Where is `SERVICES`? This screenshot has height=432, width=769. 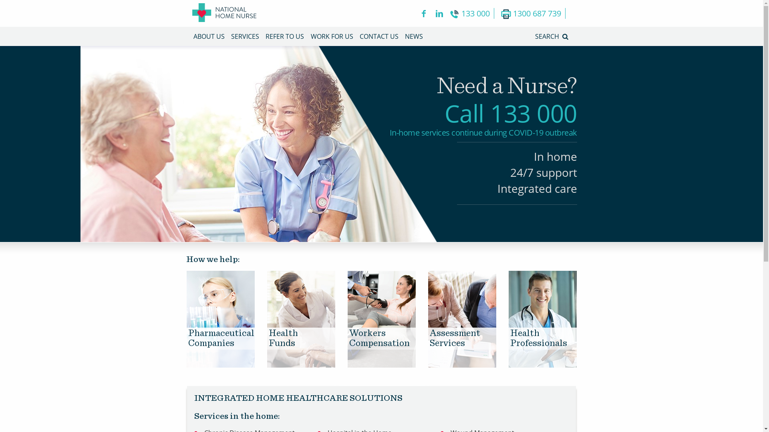 SERVICES is located at coordinates (245, 36).